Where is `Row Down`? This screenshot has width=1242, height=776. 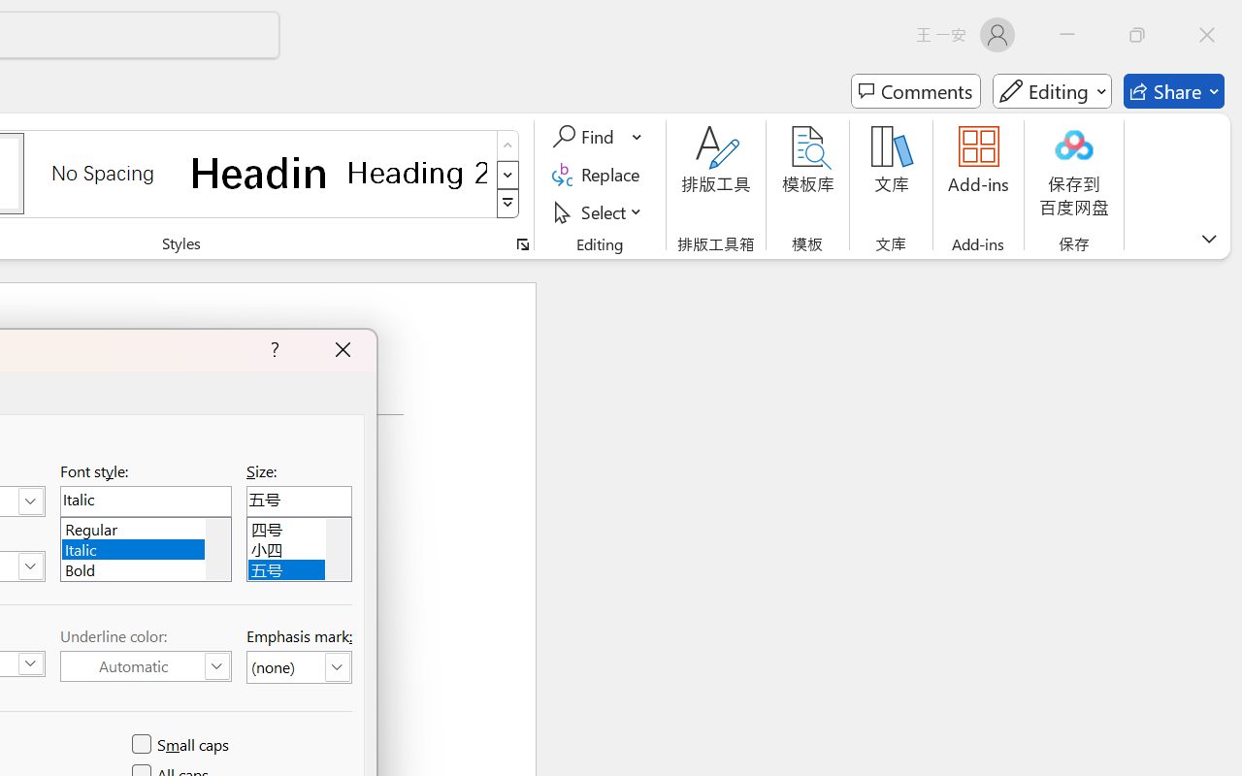
Row Down is located at coordinates (508, 175).